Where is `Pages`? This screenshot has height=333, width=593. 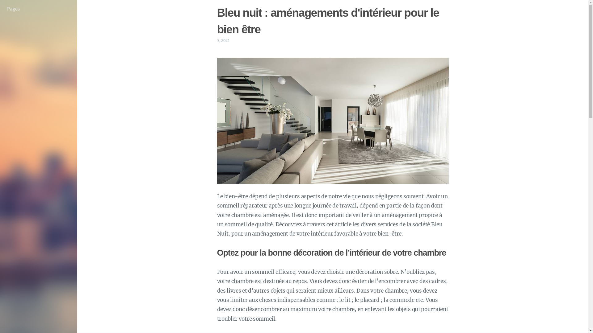 Pages is located at coordinates (39, 9).